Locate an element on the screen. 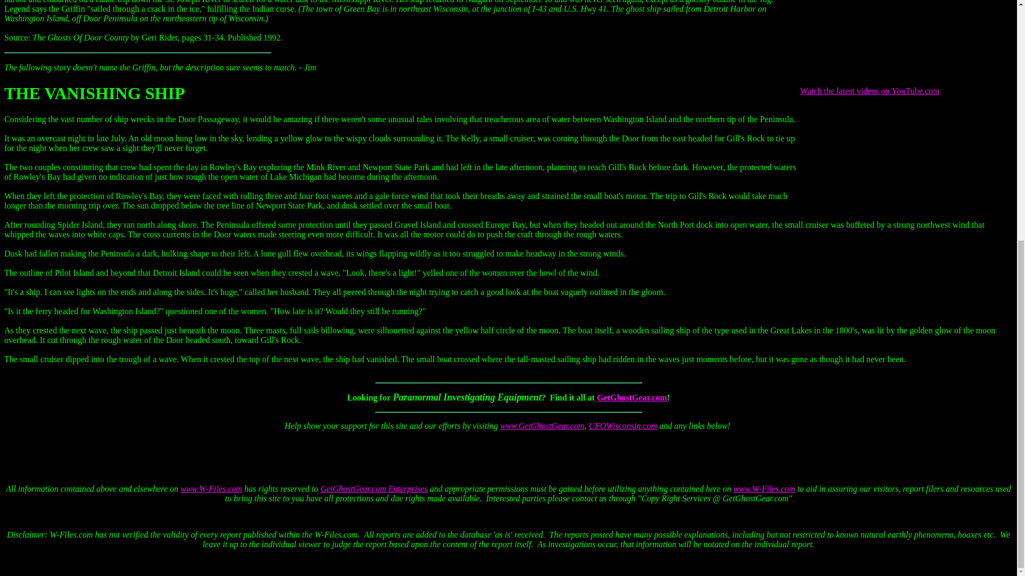  Watch the latest videos on YouTube.com is located at coordinates (870, 91).